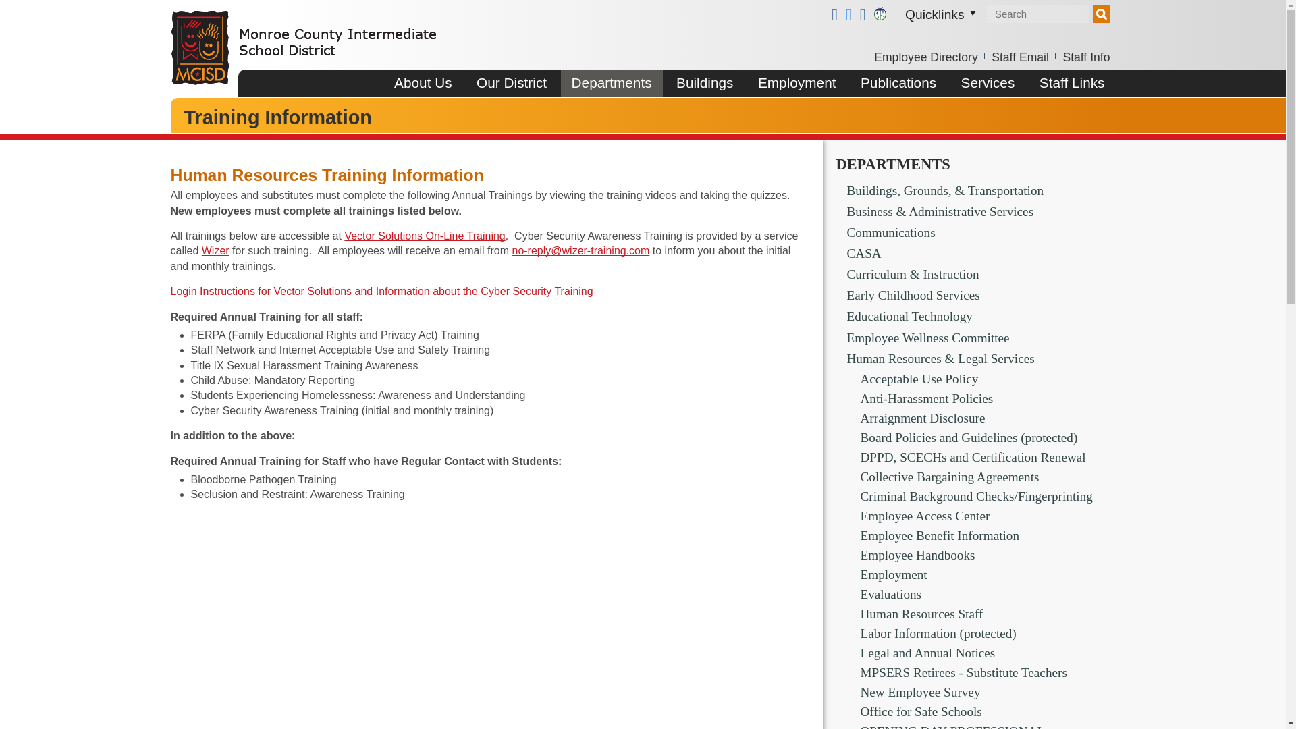 Image resolution: width=1296 pixels, height=729 pixels. I want to click on Our District, so click(511, 82).